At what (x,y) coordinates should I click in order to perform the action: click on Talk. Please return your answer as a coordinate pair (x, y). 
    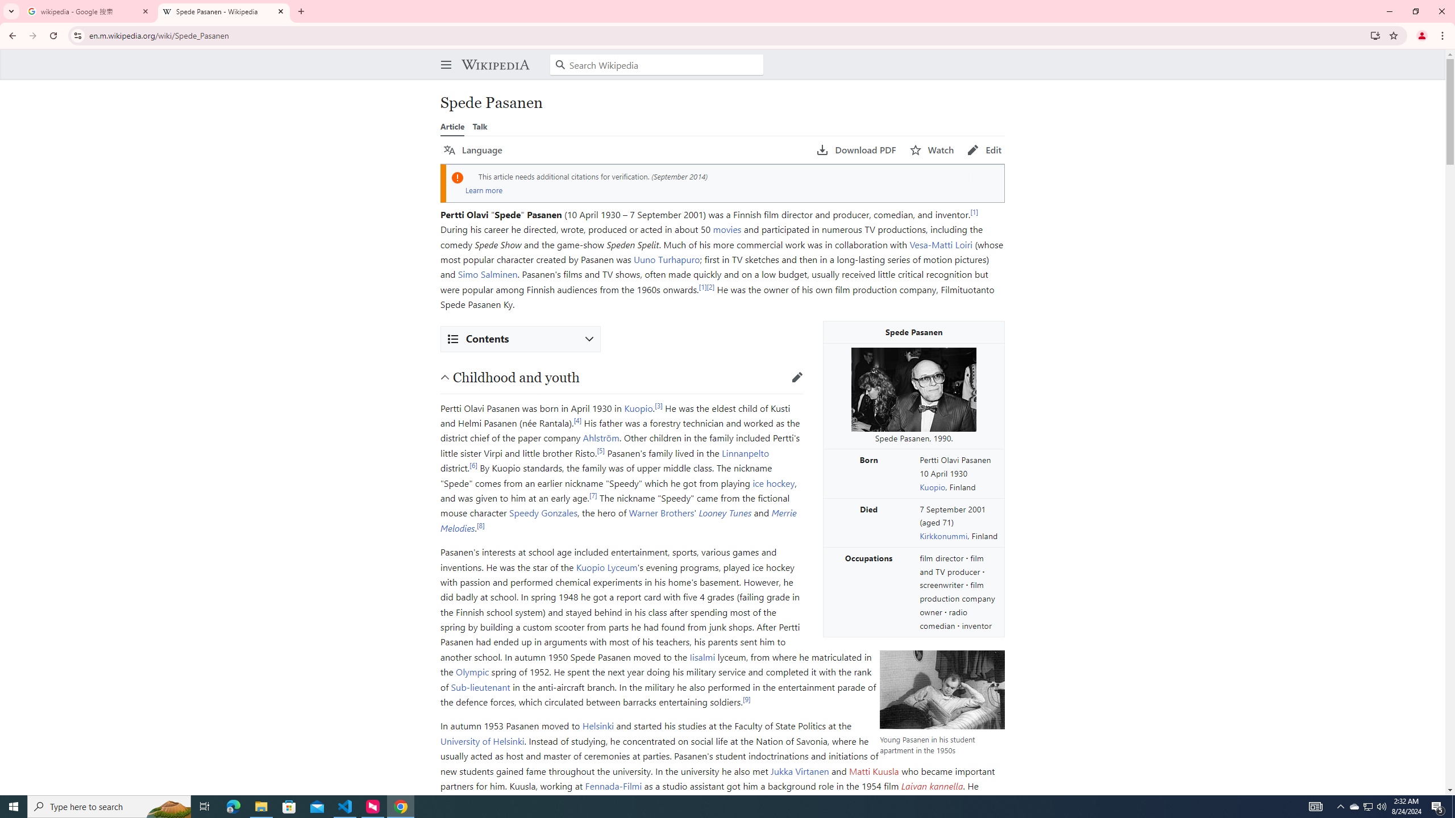
    Looking at the image, I should click on (480, 126).